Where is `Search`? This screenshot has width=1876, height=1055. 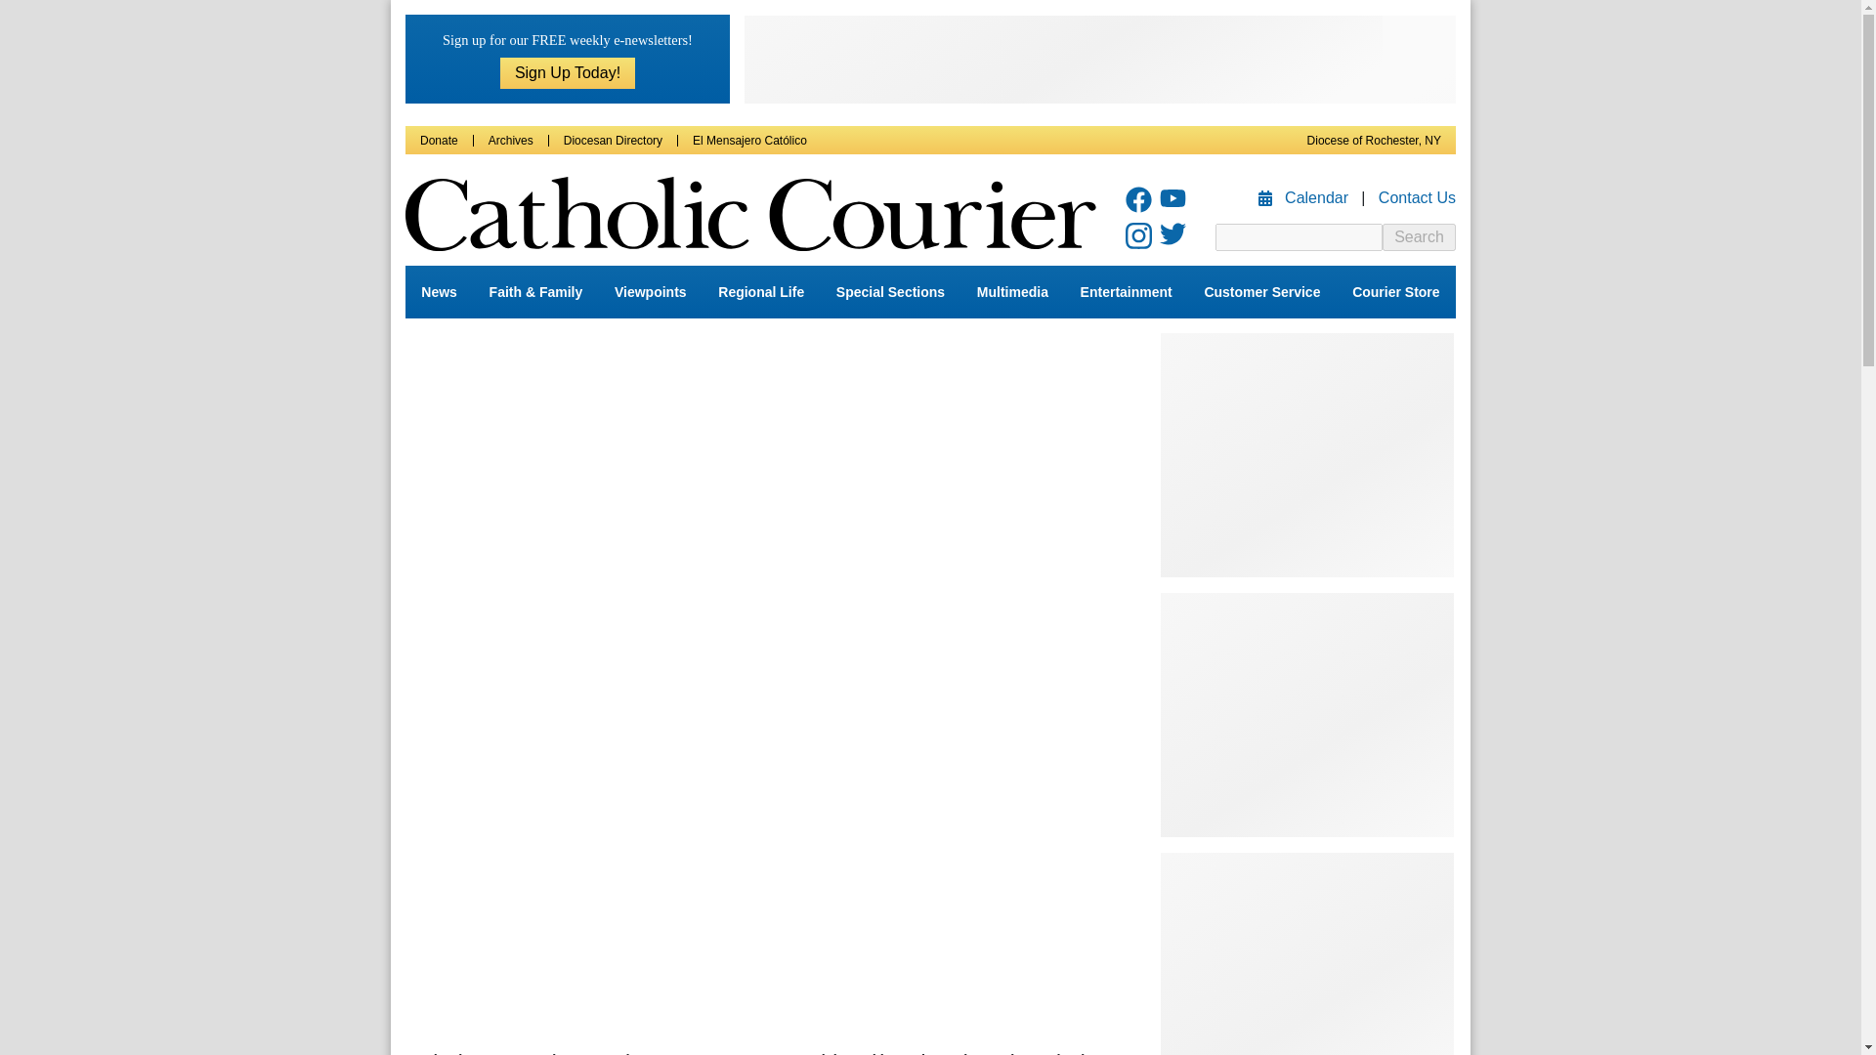
Search is located at coordinates (1419, 236).